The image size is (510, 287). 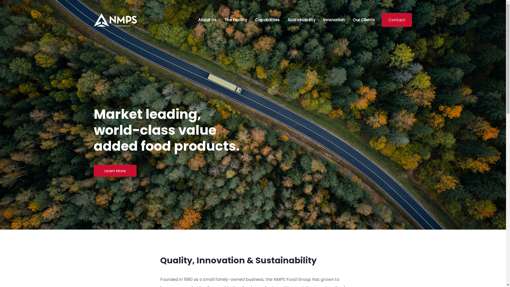 What do you see at coordinates (364, 20) in the screenshot?
I see `Our Clients` at bounding box center [364, 20].